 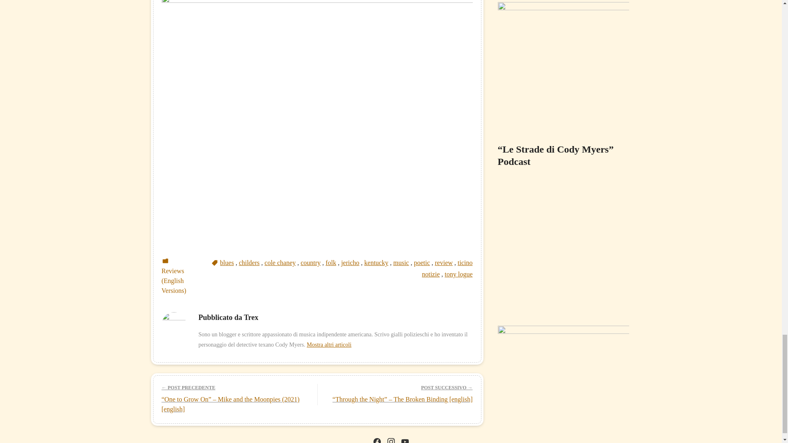 What do you see at coordinates (401, 263) in the screenshot?
I see `music` at bounding box center [401, 263].